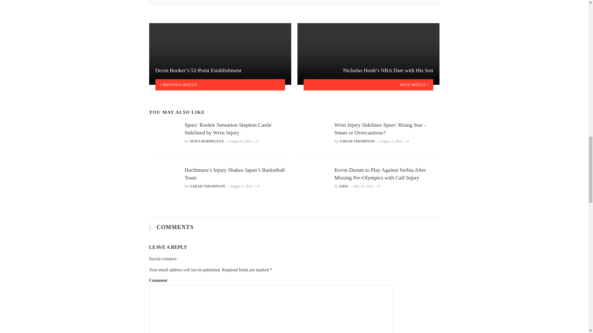  I want to click on NEXT ARTICLE, so click(368, 84).